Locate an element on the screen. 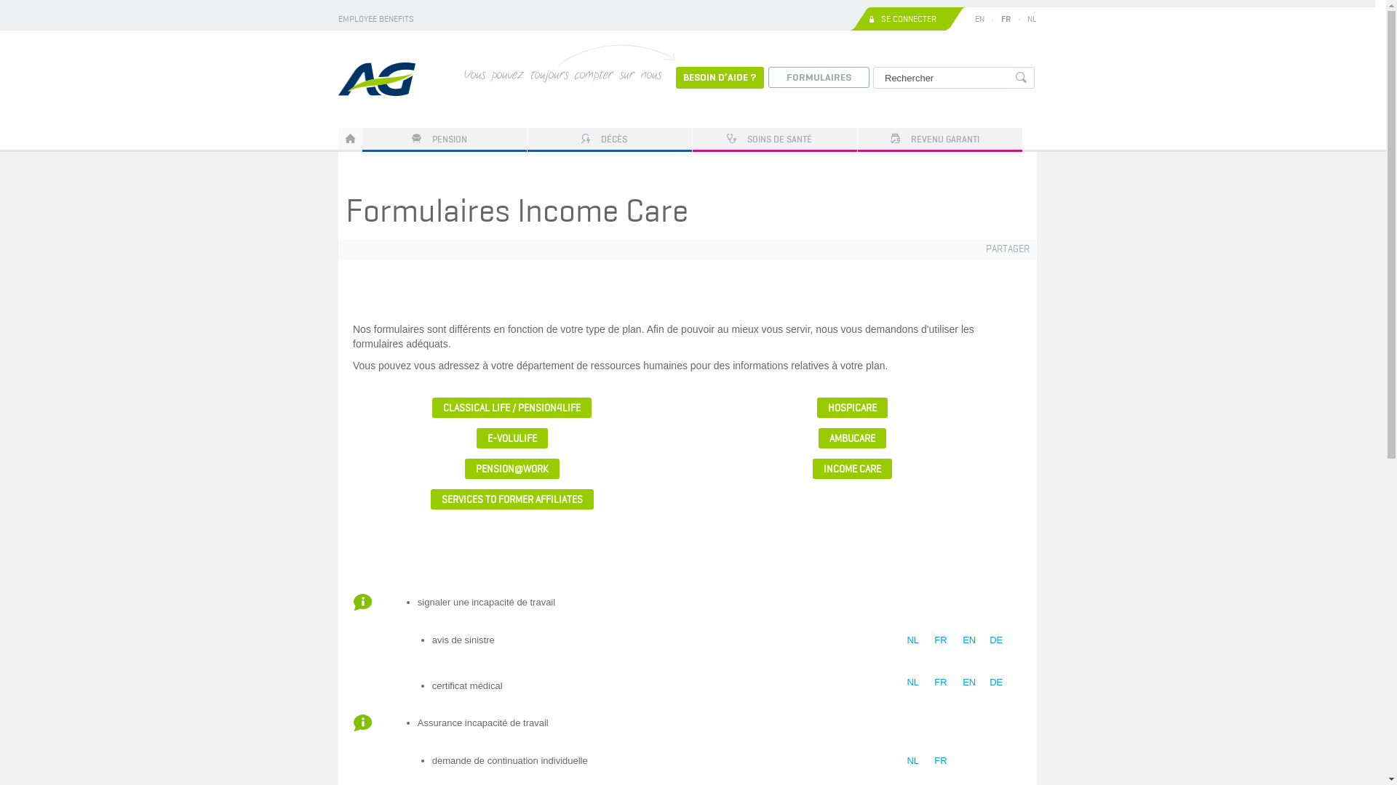 The height and width of the screenshot is (785, 1397). POPUP is located at coordinates (362, 602).